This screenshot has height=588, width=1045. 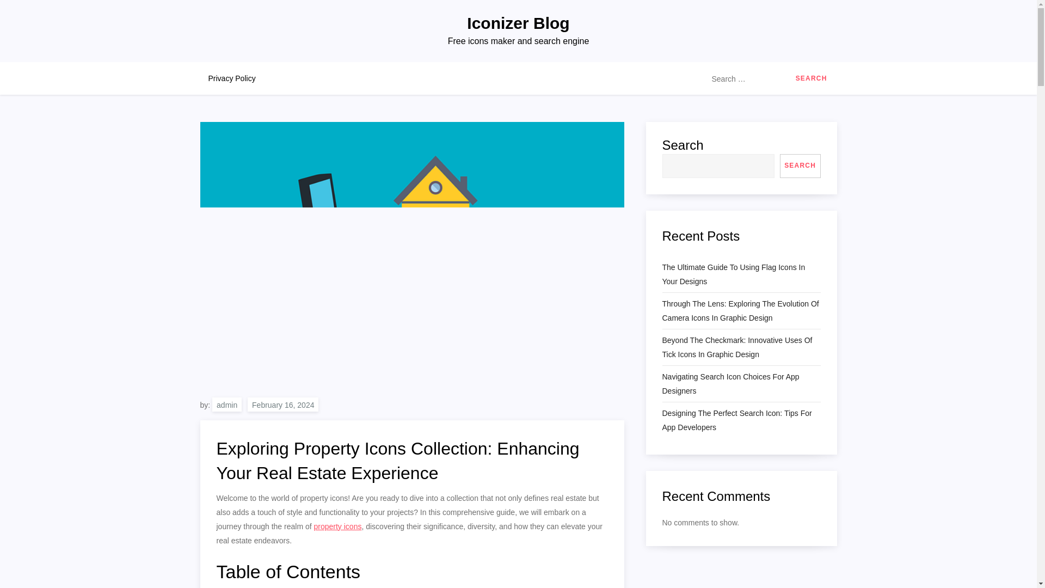 What do you see at coordinates (811, 78) in the screenshot?
I see `Search` at bounding box center [811, 78].